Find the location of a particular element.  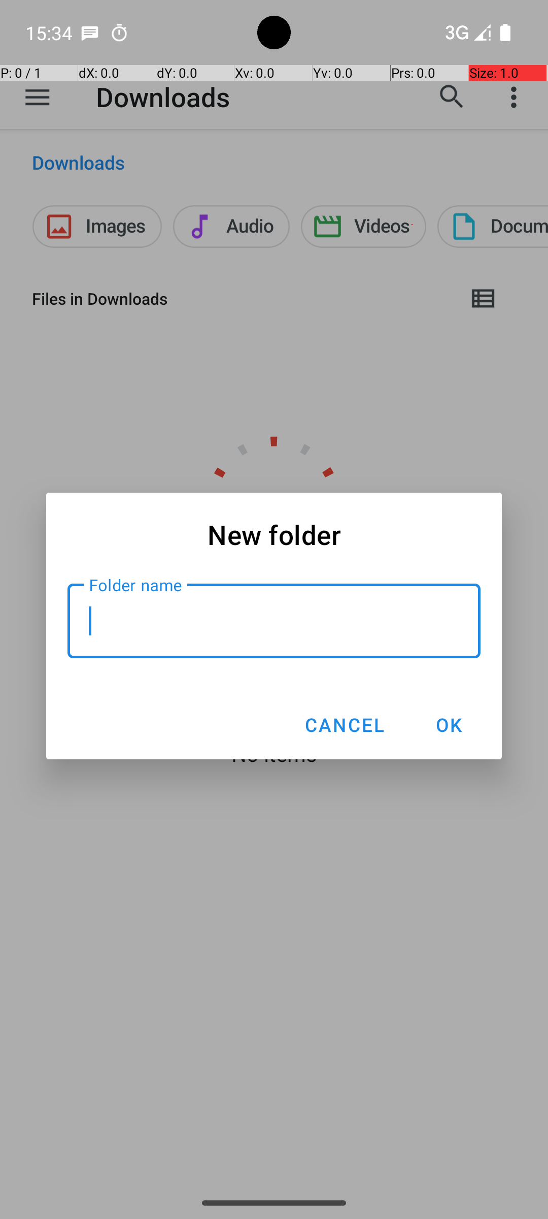

Folder name is located at coordinates (274, 621).